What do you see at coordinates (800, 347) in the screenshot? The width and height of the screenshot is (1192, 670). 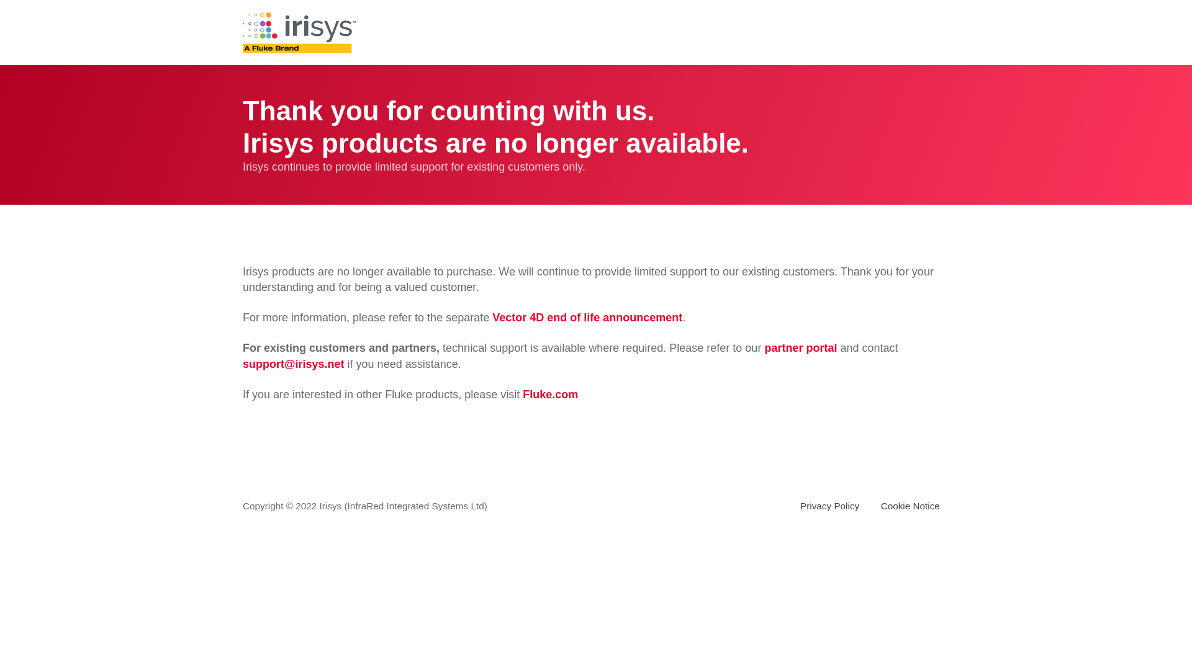 I see `partner portal` at bounding box center [800, 347].